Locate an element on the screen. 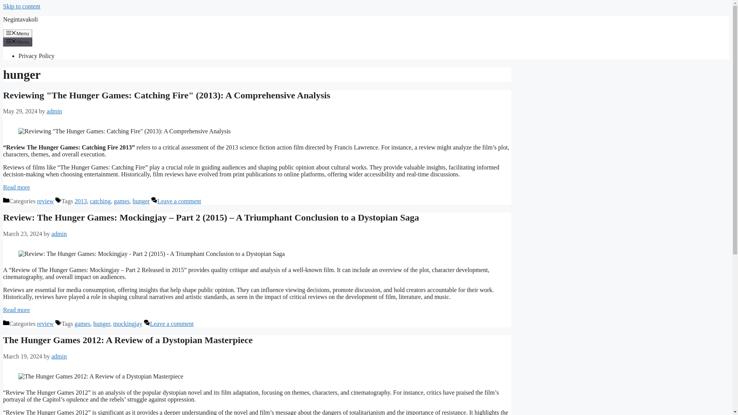 The image size is (738, 415). hunger is located at coordinates (101, 324).